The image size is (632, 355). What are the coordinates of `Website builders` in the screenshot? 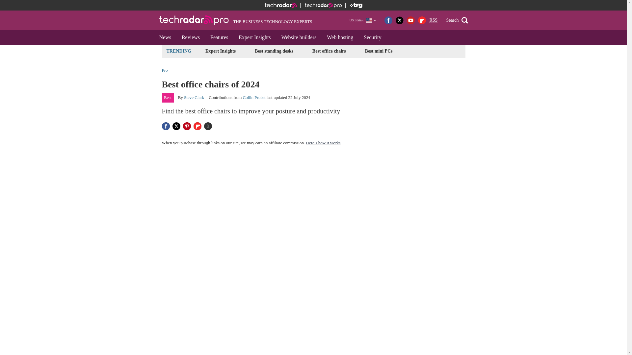 It's located at (299, 37).